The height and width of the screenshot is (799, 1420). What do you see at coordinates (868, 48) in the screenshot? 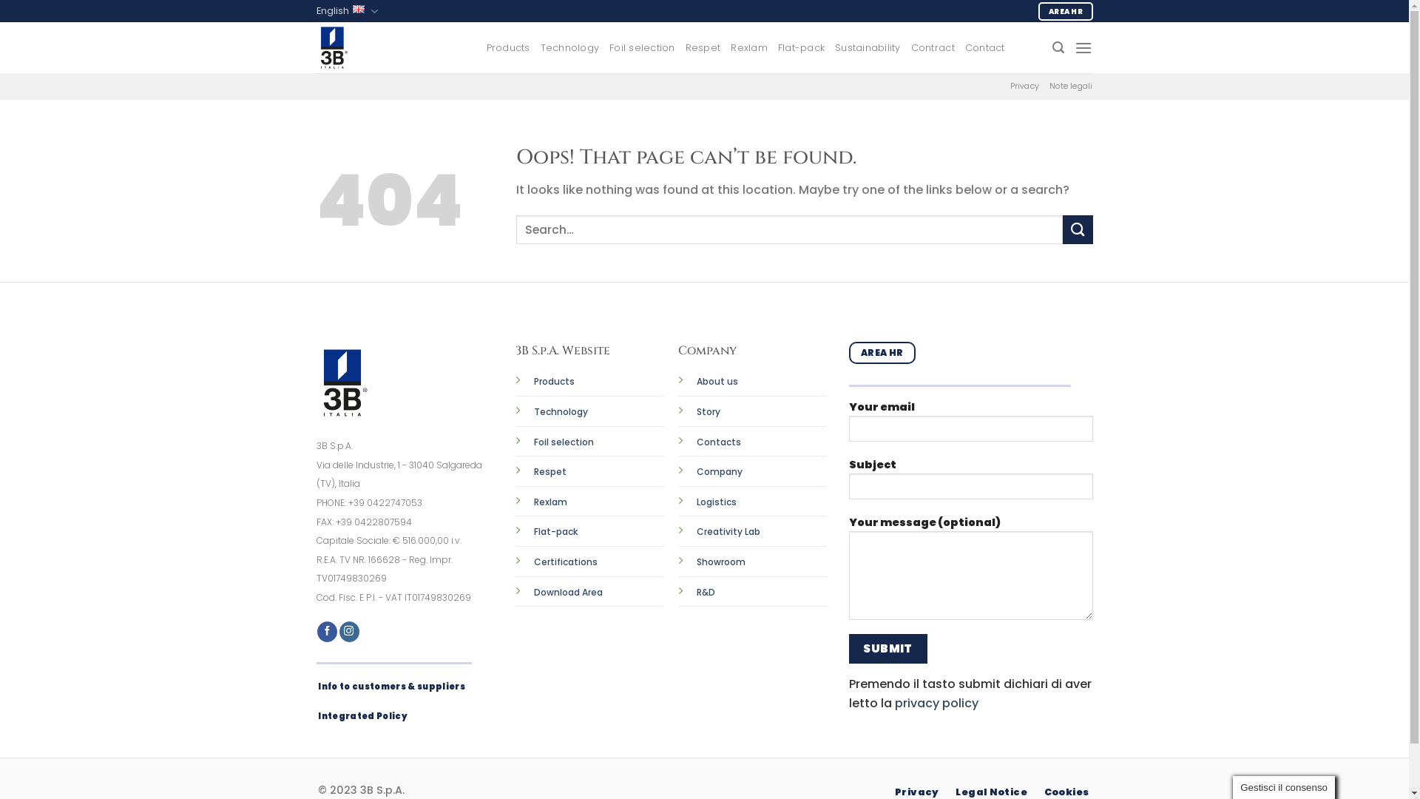
I see `Sustainability` at bounding box center [868, 48].